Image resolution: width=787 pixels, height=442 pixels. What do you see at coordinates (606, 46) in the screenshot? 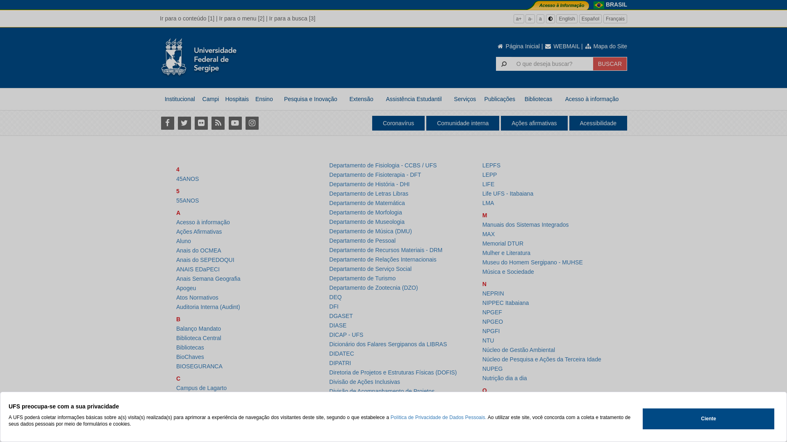
I see `Mapa do Site` at bounding box center [606, 46].